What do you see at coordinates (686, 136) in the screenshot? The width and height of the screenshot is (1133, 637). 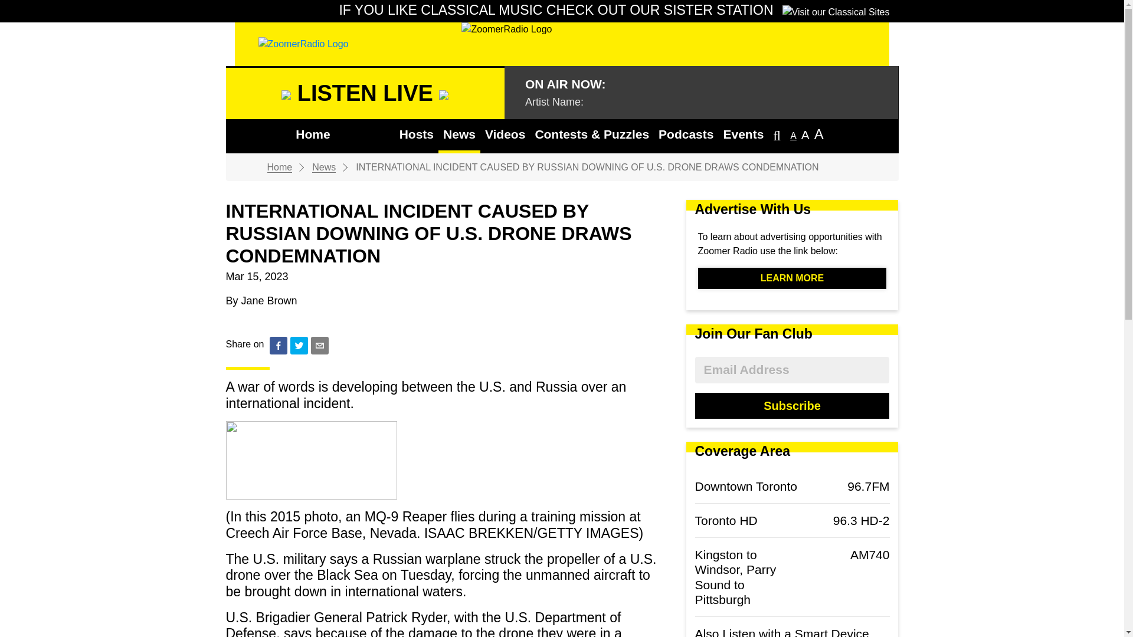 I see `Podcasts` at bounding box center [686, 136].